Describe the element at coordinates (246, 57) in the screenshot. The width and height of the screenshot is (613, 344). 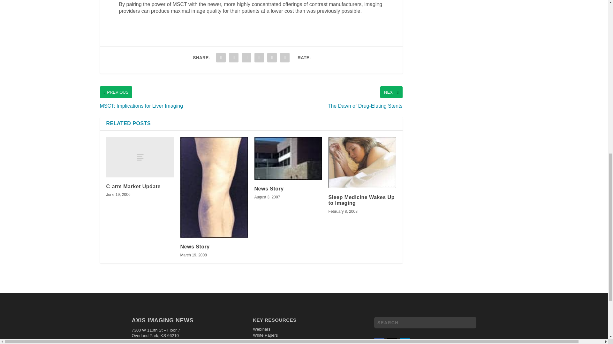
I see `Share "Effective Use of Contrast with MSCT" via LinkedIn` at that location.